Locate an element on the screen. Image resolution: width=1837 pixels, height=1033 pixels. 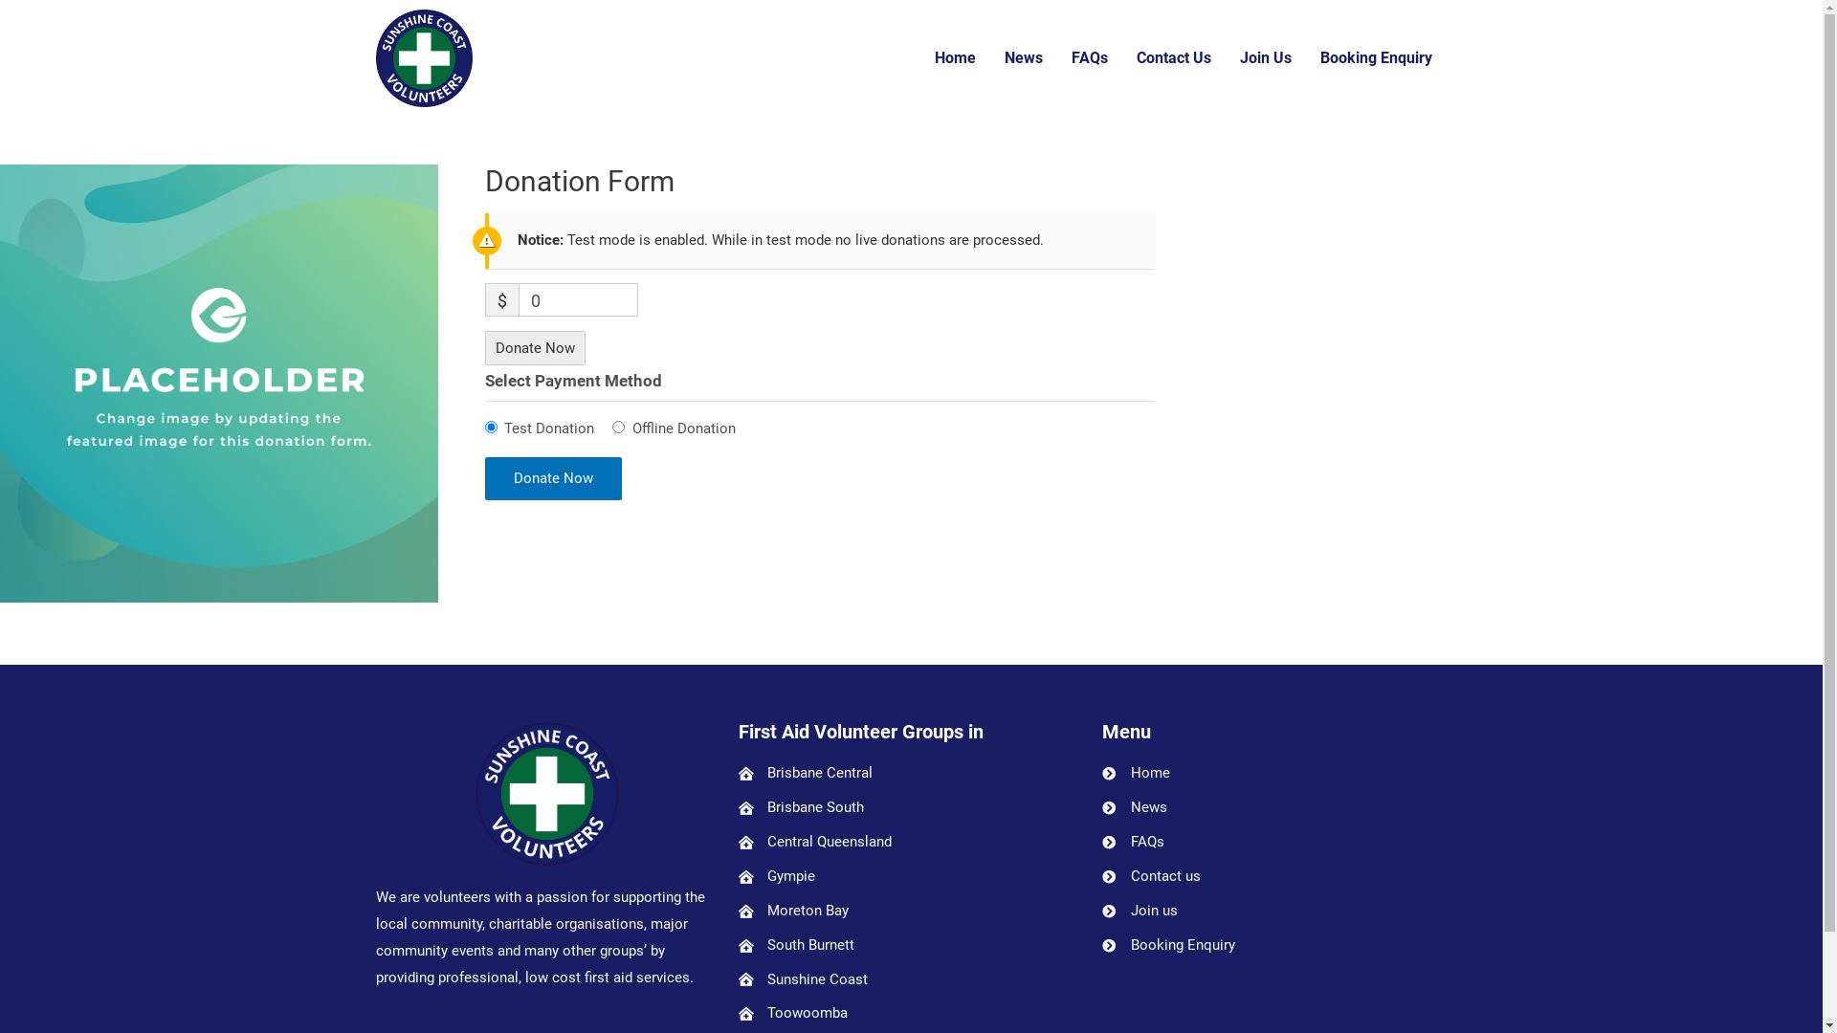
Toowoomba is located at coordinates (911, 1014).